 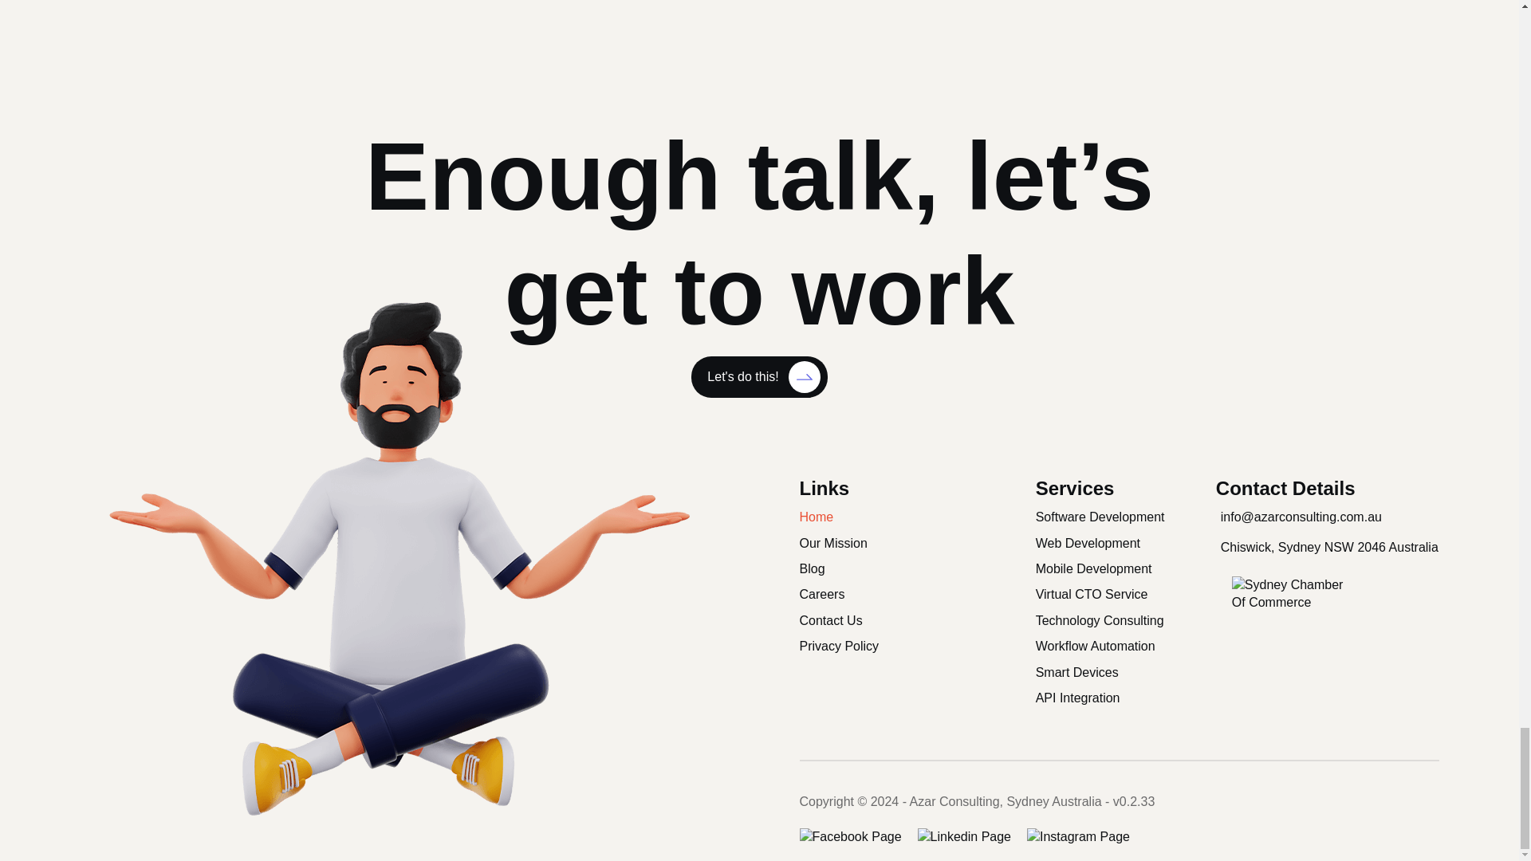 What do you see at coordinates (852, 517) in the screenshot?
I see `Home` at bounding box center [852, 517].